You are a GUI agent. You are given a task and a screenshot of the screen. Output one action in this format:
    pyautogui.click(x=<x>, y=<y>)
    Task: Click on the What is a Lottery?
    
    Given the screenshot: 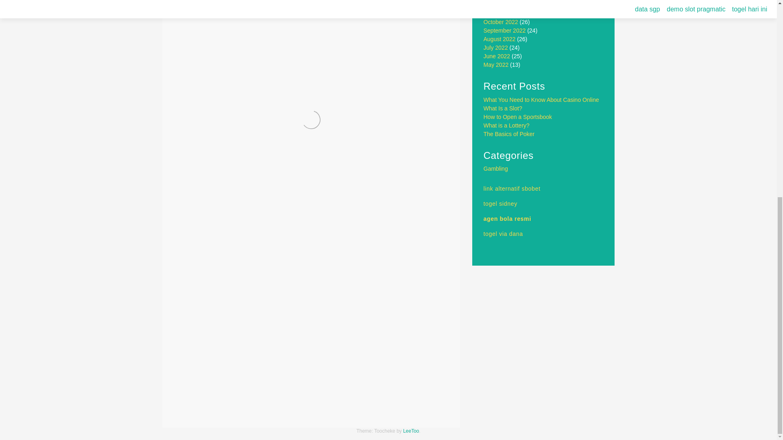 What is the action you would take?
    pyautogui.click(x=507, y=125)
    